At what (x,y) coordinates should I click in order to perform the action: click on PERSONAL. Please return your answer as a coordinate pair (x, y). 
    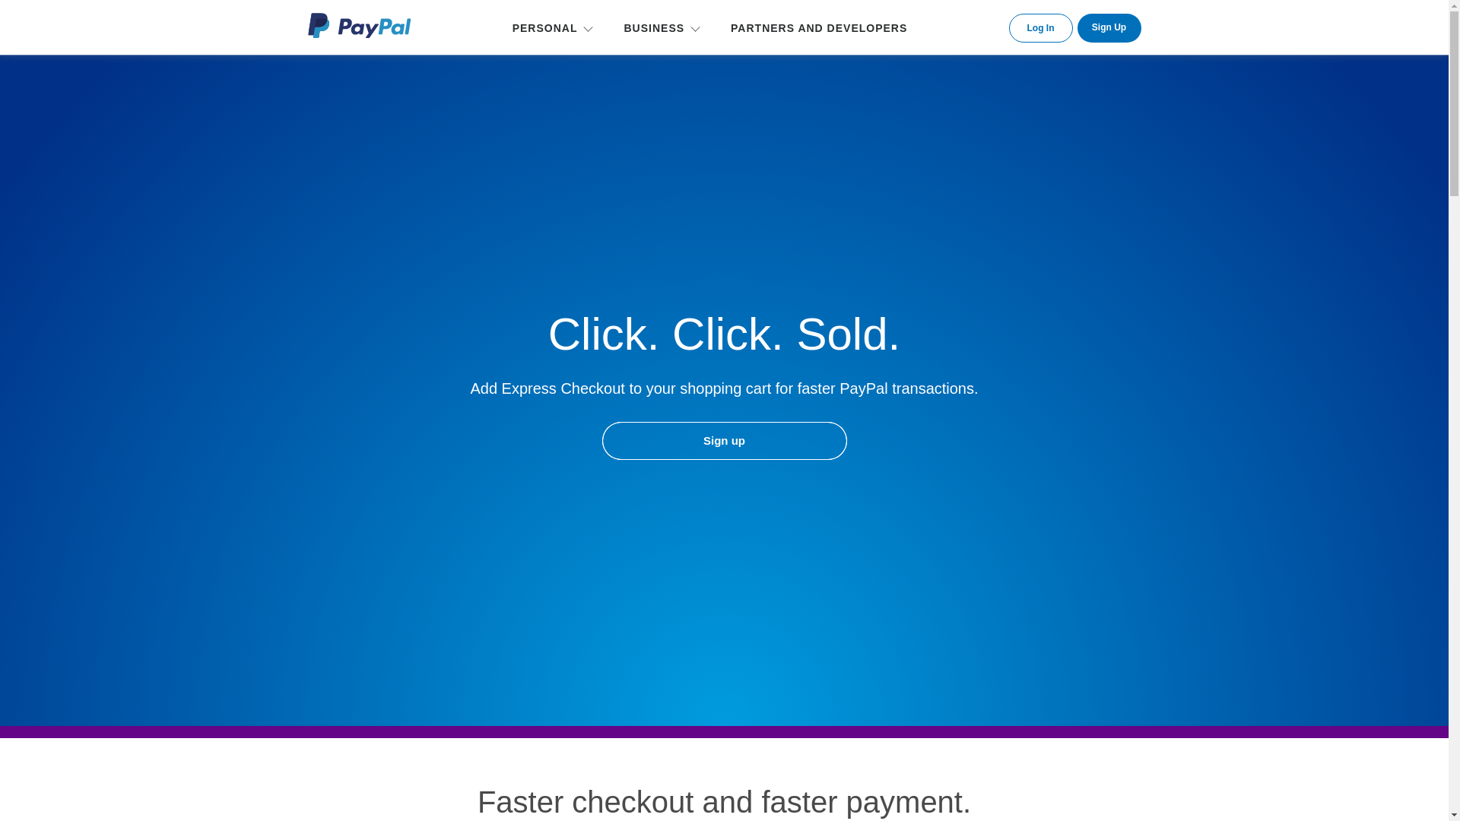
    Looking at the image, I should click on (548, 27).